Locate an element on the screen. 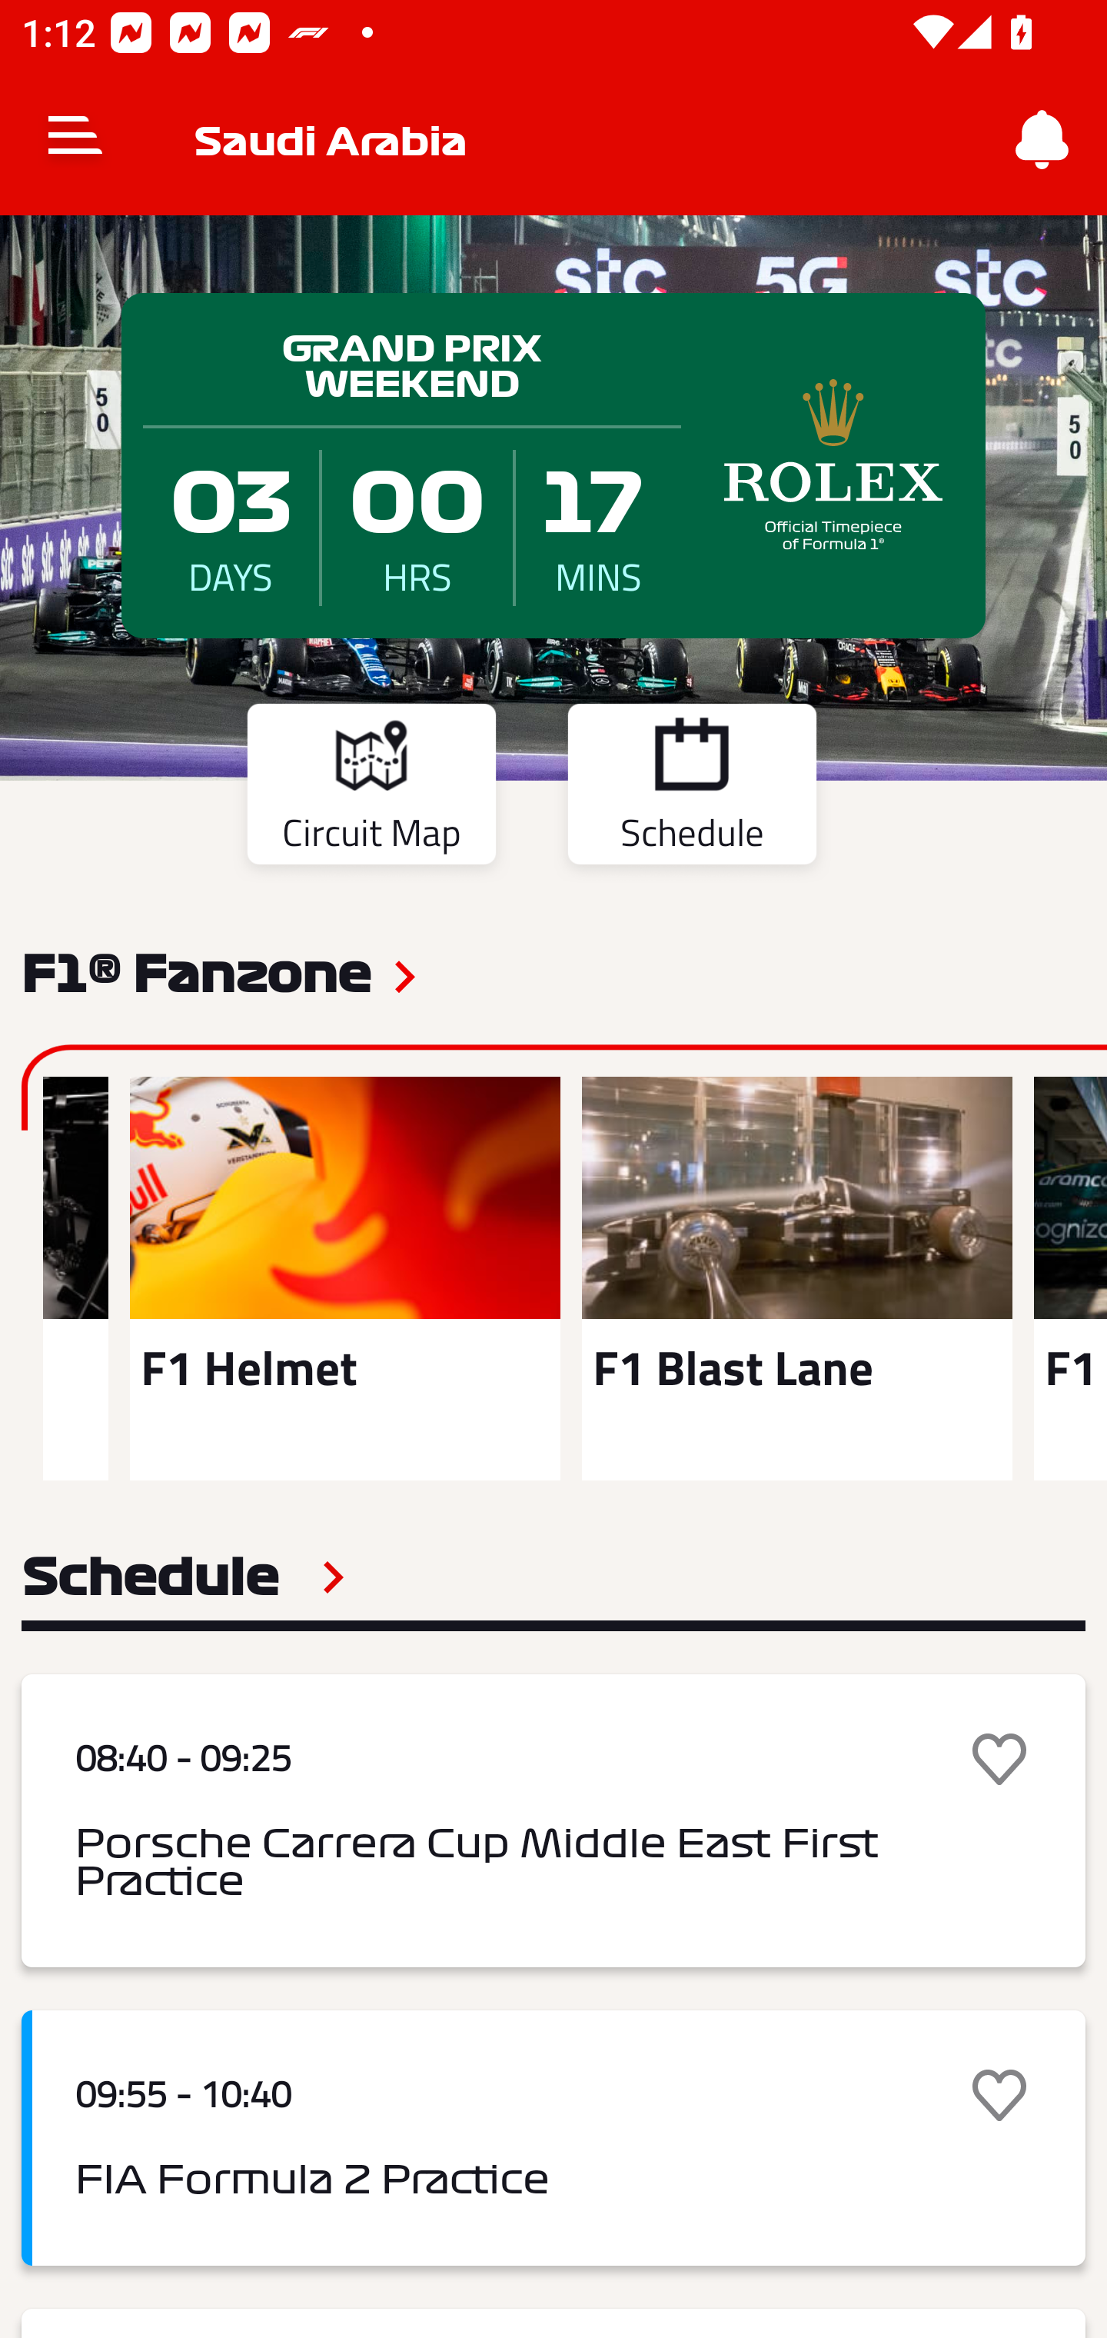 Image resolution: width=1107 pixels, height=2338 pixels. 09:55 - 10:40 FIA Formula 2 Practice is located at coordinates (553, 2138).